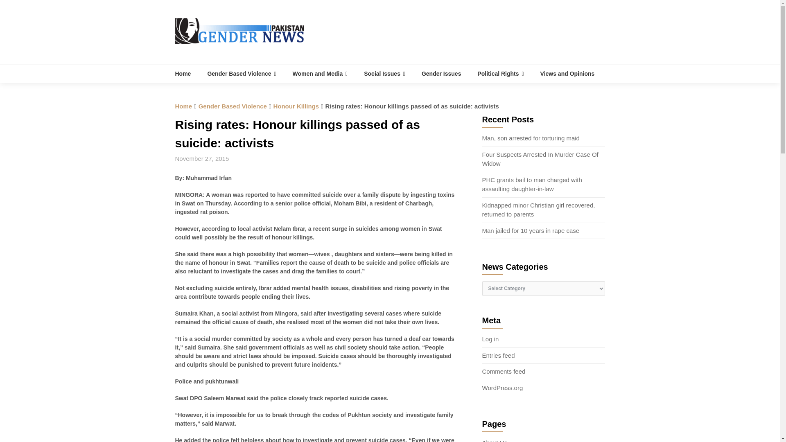 This screenshot has height=442, width=786. Describe the element at coordinates (187, 74) in the screenshot. I see `Home` at that location.